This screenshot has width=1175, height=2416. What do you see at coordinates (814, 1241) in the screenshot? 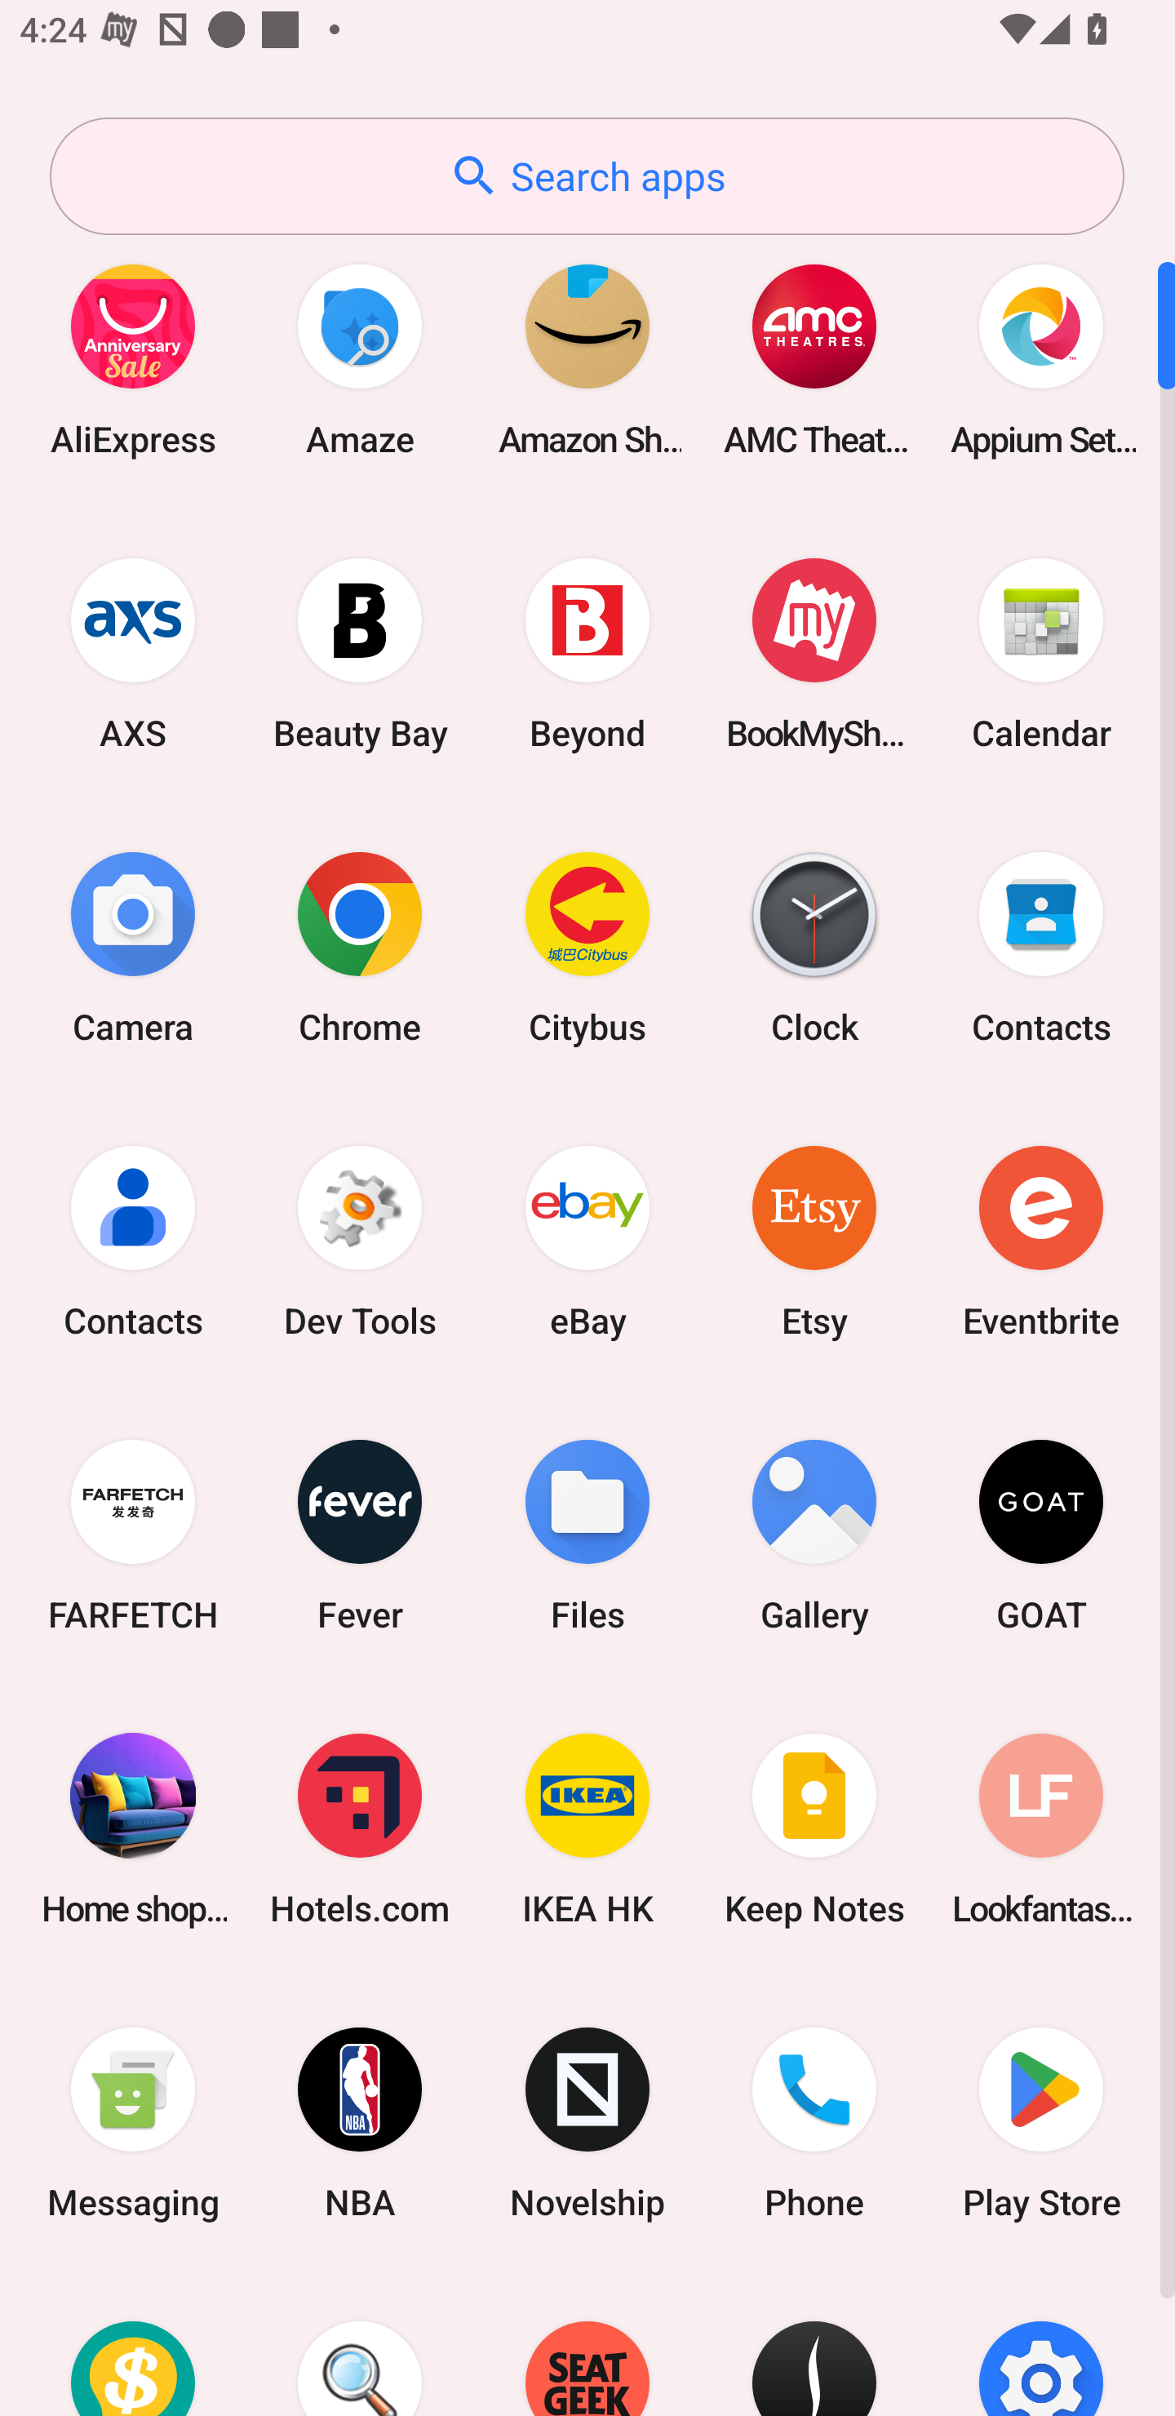
I see `Etsy` at bounding box center [814, 1241].